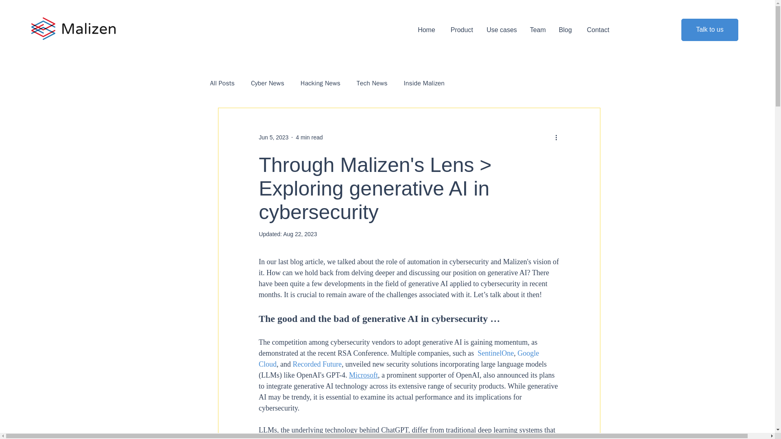  What do you see at coordinates (300, 234) in the screenshot?
I see `Aug 22, 2023` at bounding box center [300, 234].